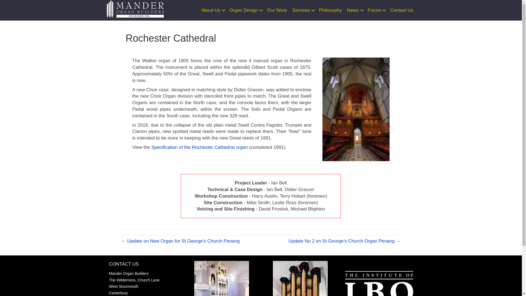  What do you see at coordinates (245, 10) in the screenshot?
I see `Organ Design` at bounding box center [245, 10].